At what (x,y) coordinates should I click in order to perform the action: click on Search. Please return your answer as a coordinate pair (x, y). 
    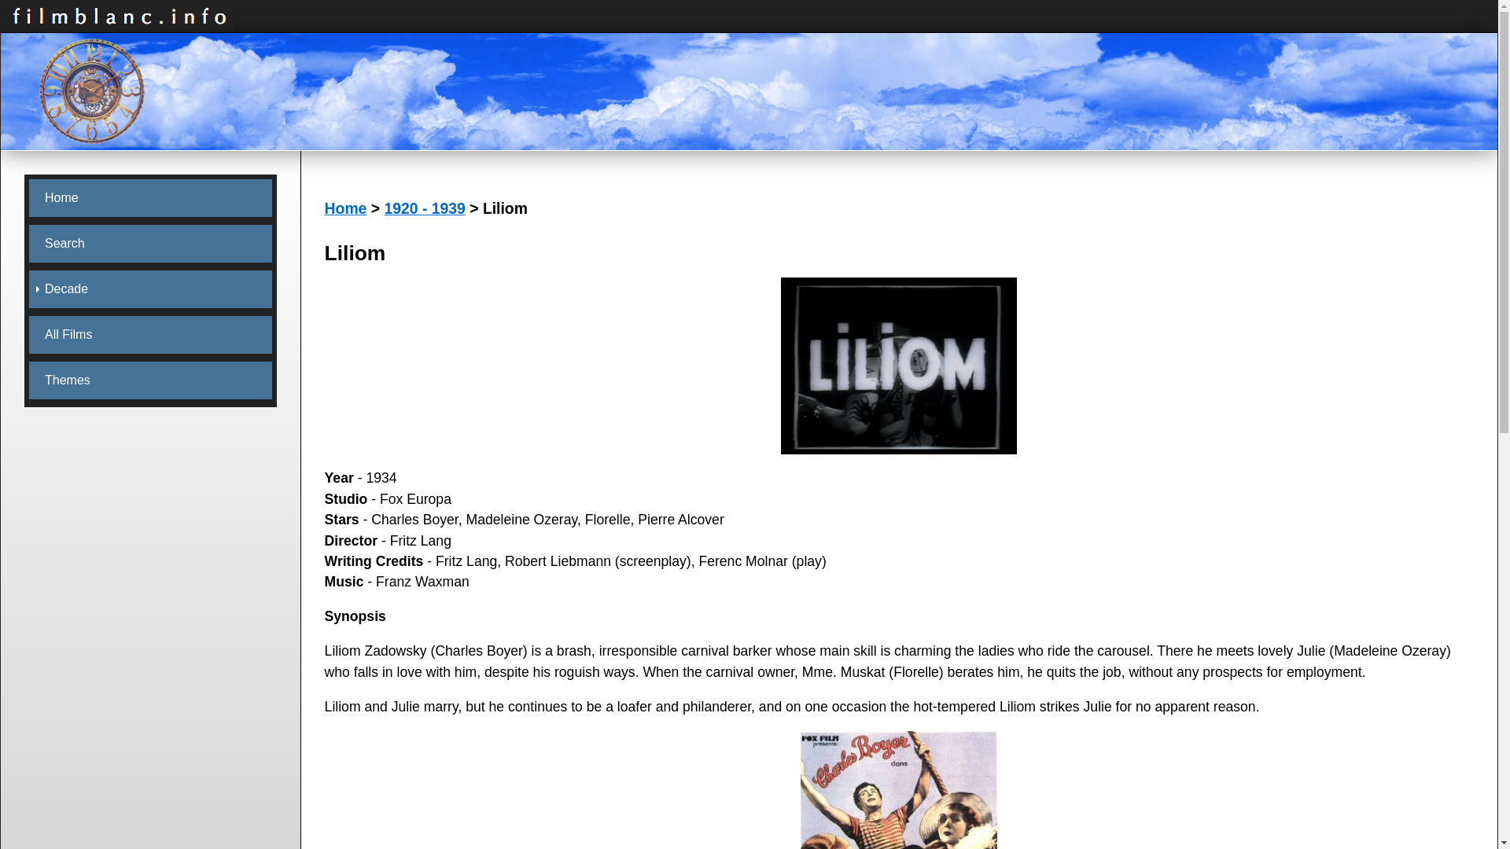
    Looking at the image, I should click on (149, 244).